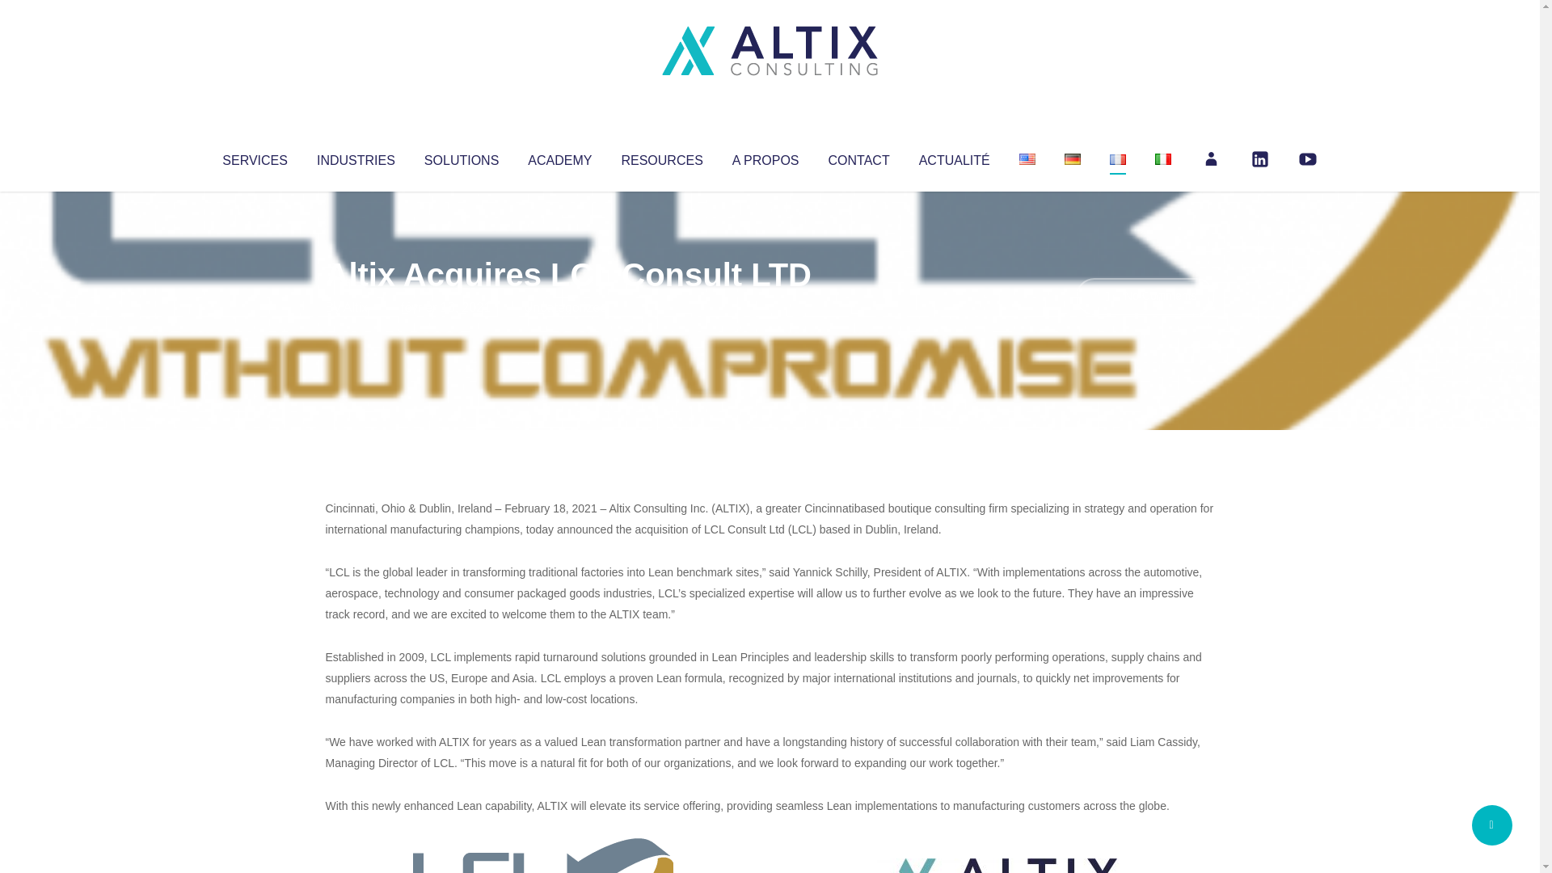 The height and width of the screenshot is (873, 1552). Describe the element at coordinates (661, 157) in the screenshot. I see `RESOURCES` at that location.